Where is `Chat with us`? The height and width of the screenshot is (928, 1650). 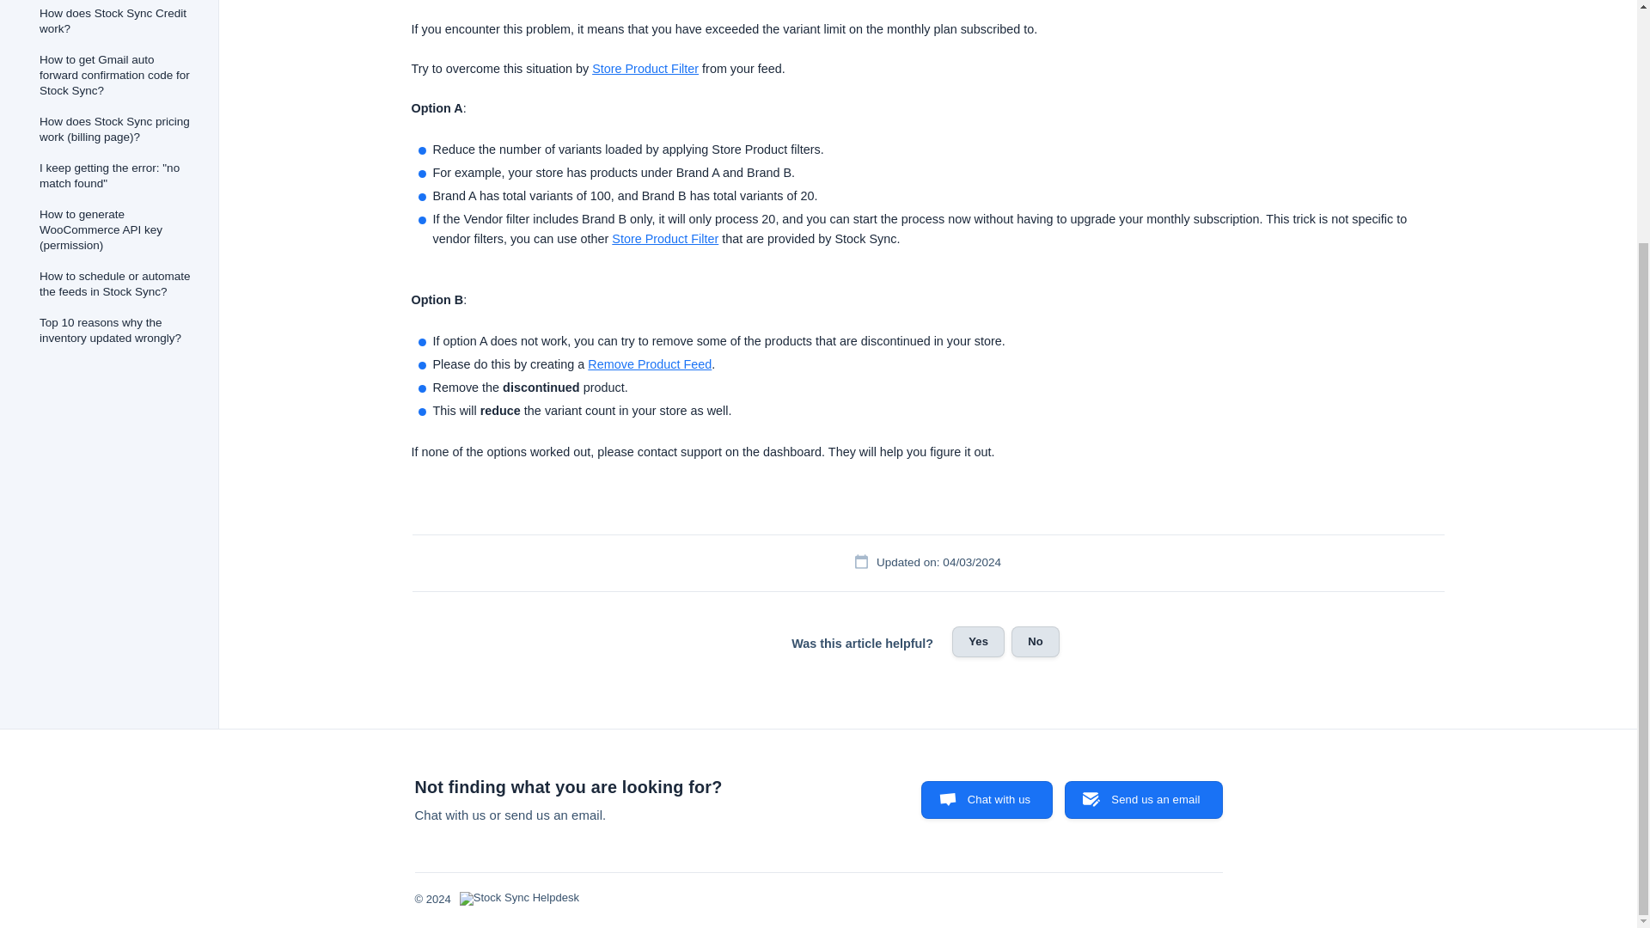 Chat with us is located at coordinates (987, 799).